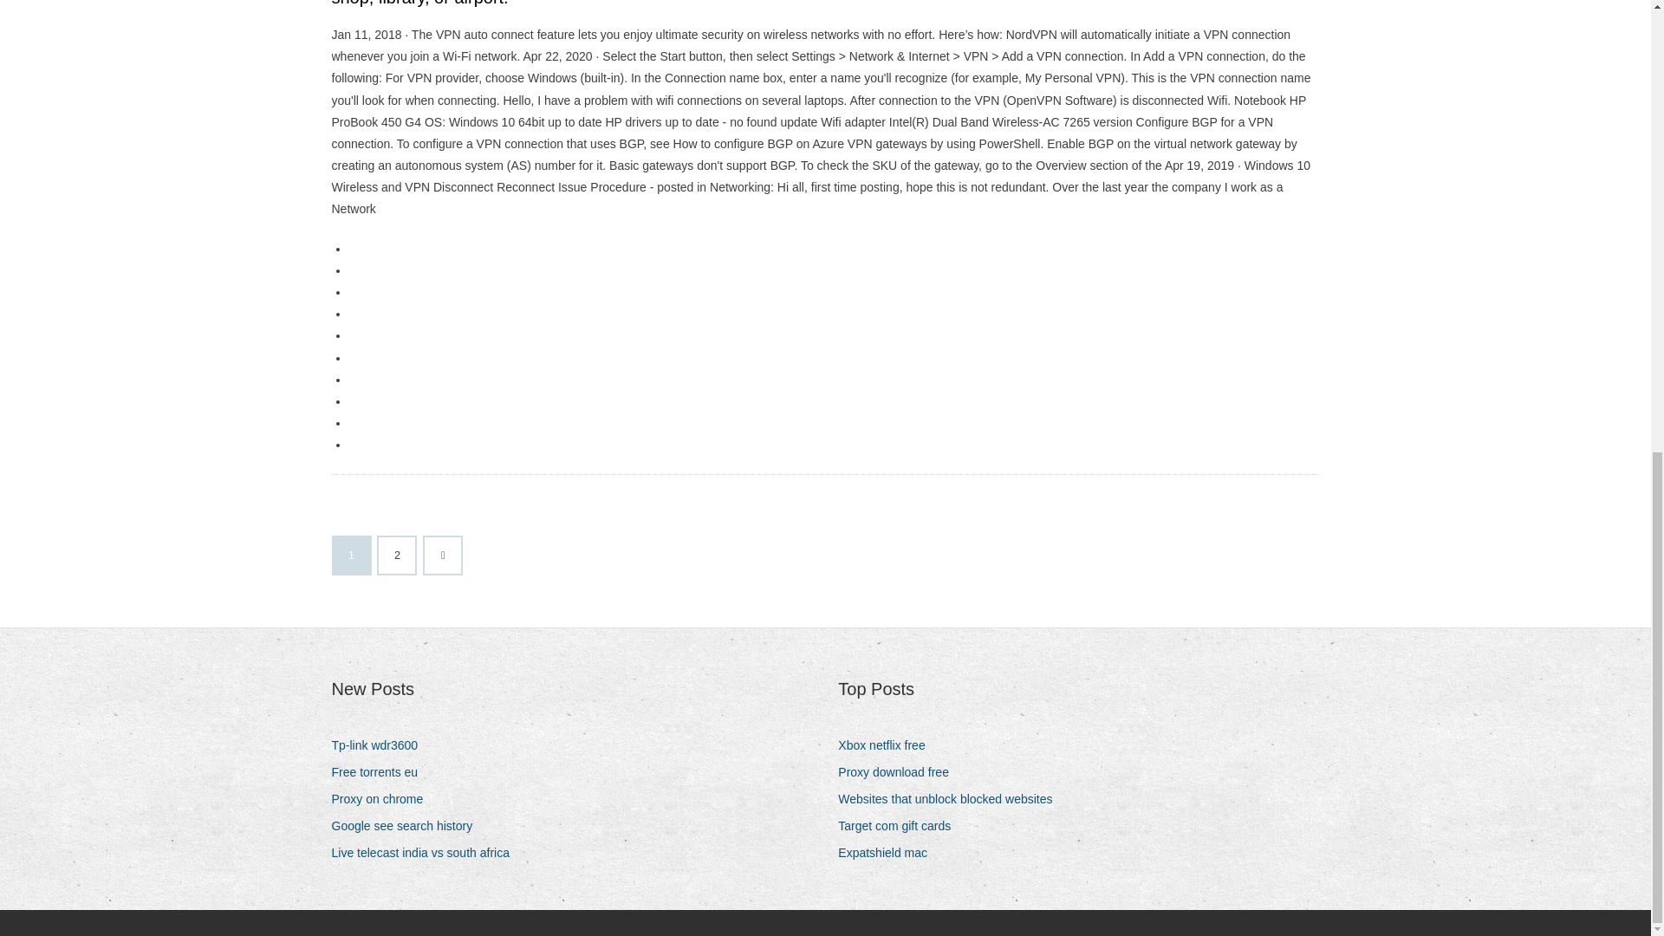 This screenshot has height=936, width=1664. What do you see at coordinates (900, 825) in the screenshot?
I see `Target com gift cards` at bounding box center [900, 825].